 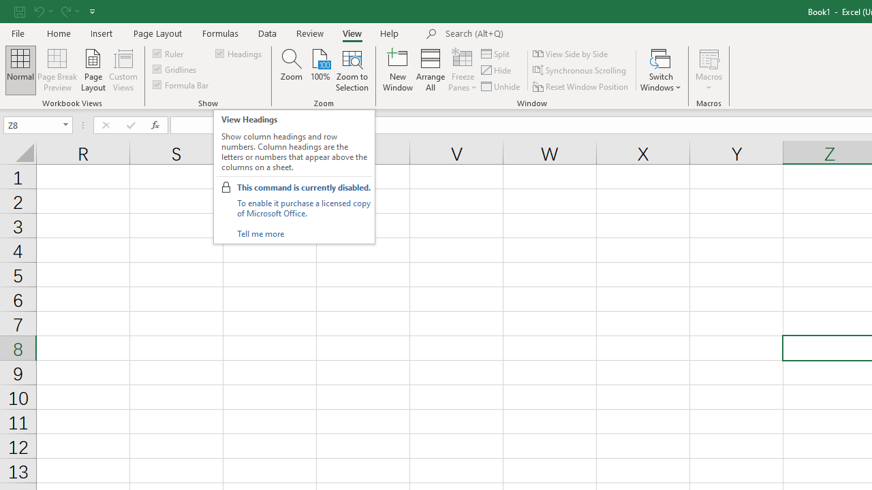 I want to click on Zoom to Selection, so click(x=353, y=69).